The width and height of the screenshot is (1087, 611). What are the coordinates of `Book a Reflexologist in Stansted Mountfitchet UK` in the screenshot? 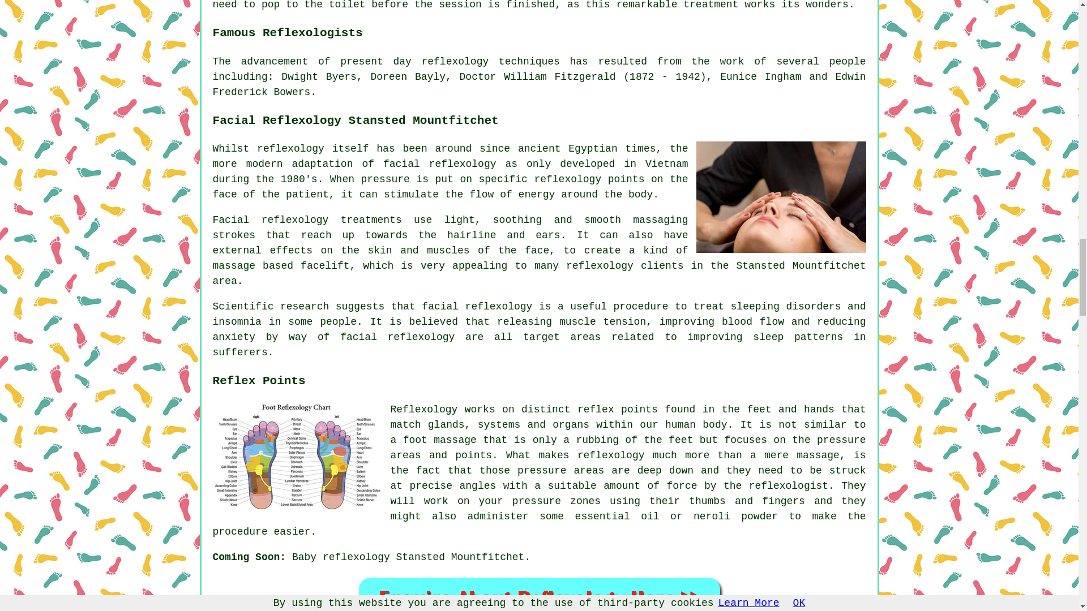 It's located at (539, 593).